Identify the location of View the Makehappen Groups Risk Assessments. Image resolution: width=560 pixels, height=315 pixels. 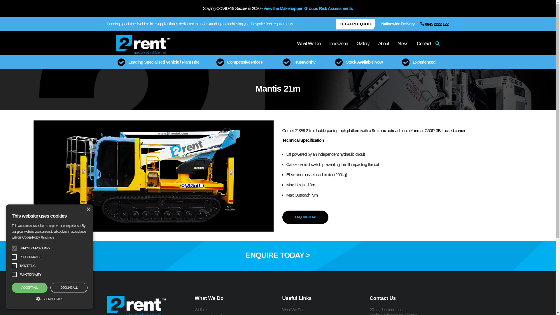
(308, 8).